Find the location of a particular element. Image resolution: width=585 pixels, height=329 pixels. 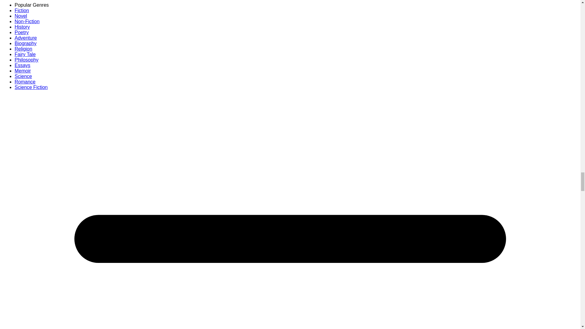

History is located at coordinates (22, 27).